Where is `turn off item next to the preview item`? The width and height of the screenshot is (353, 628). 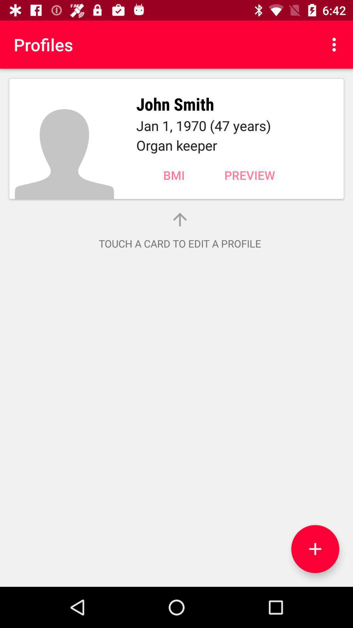
turn off item next to the preview item is located at coordinates (174, 175).